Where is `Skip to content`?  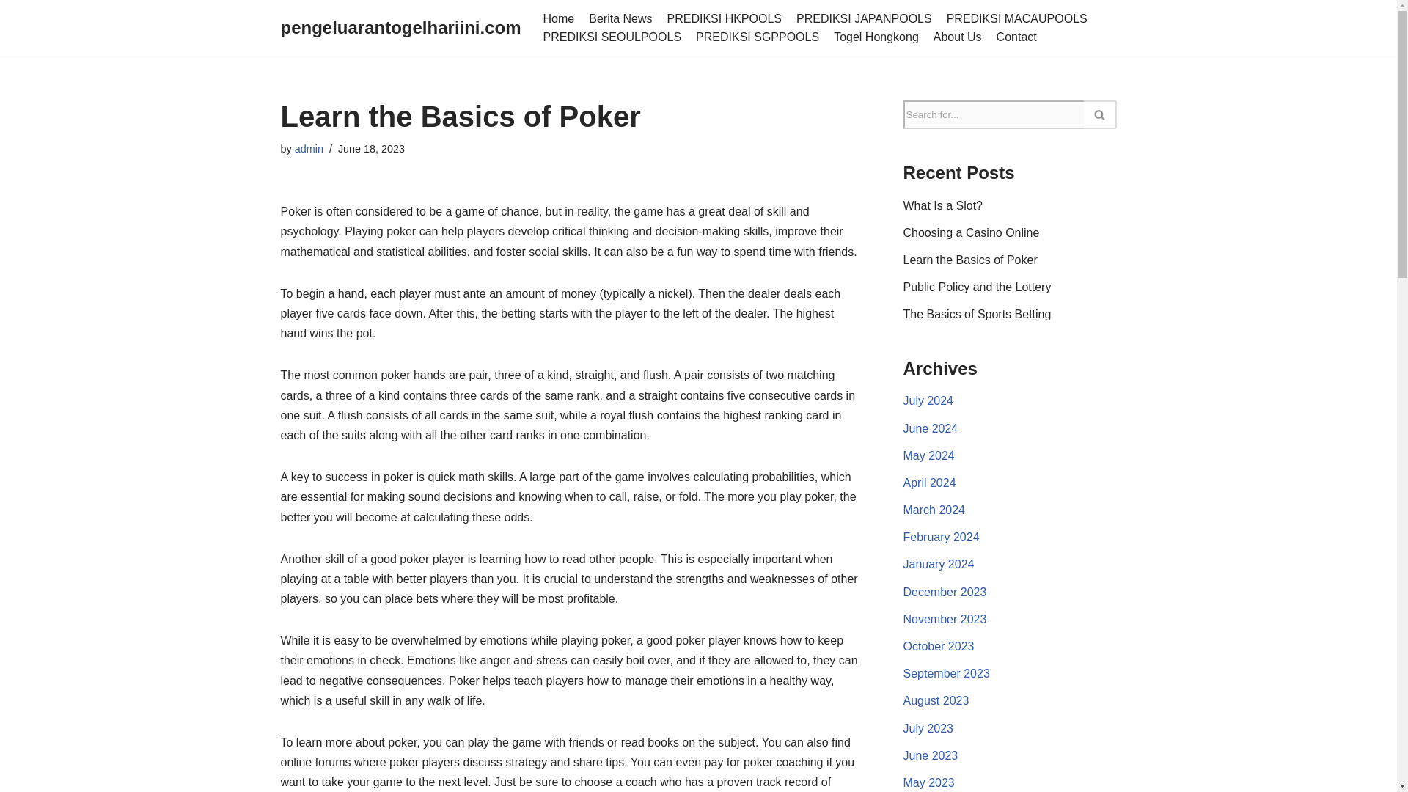
Skip to content is located at coordinates (11, 31).